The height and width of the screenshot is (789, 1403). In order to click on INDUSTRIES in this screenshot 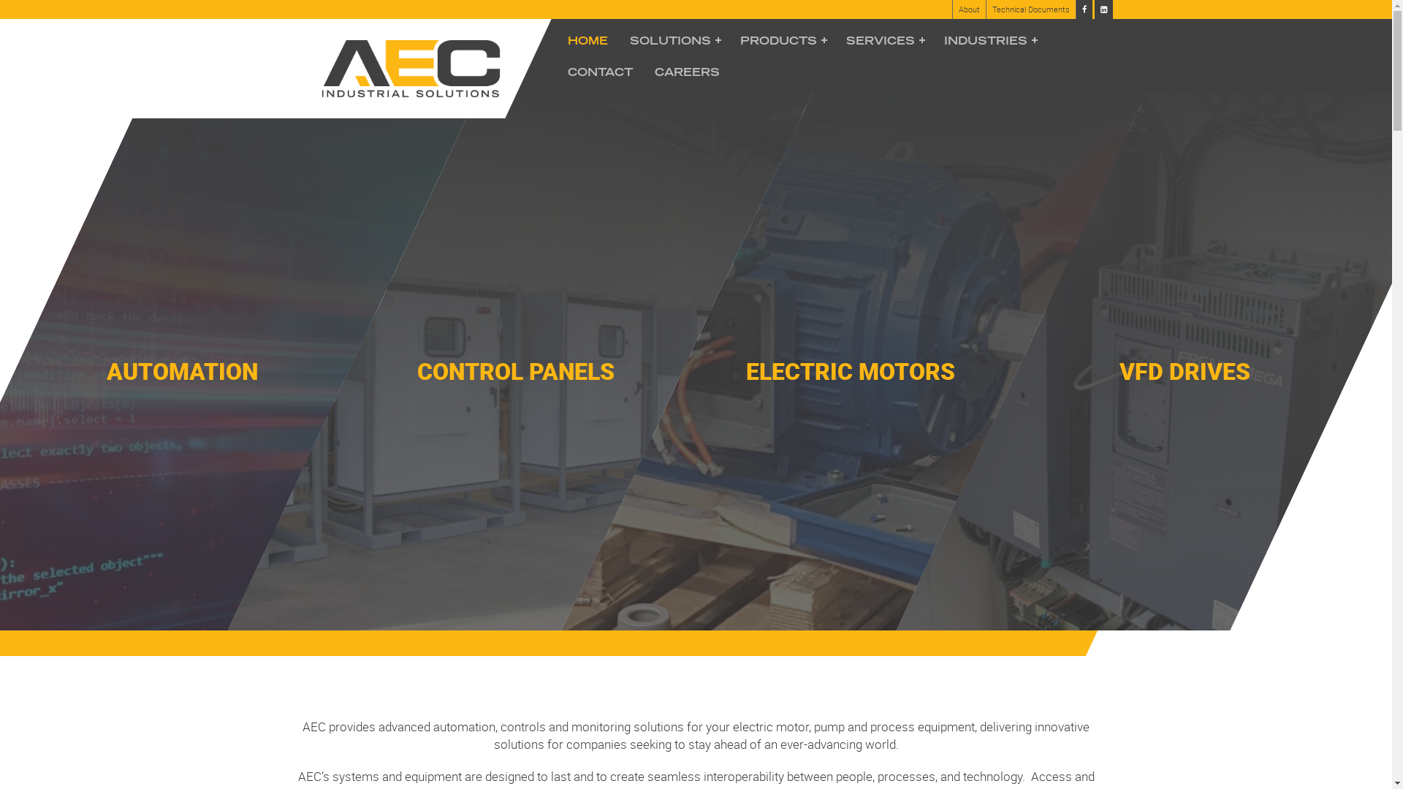, I will do `click(989, 41)`.